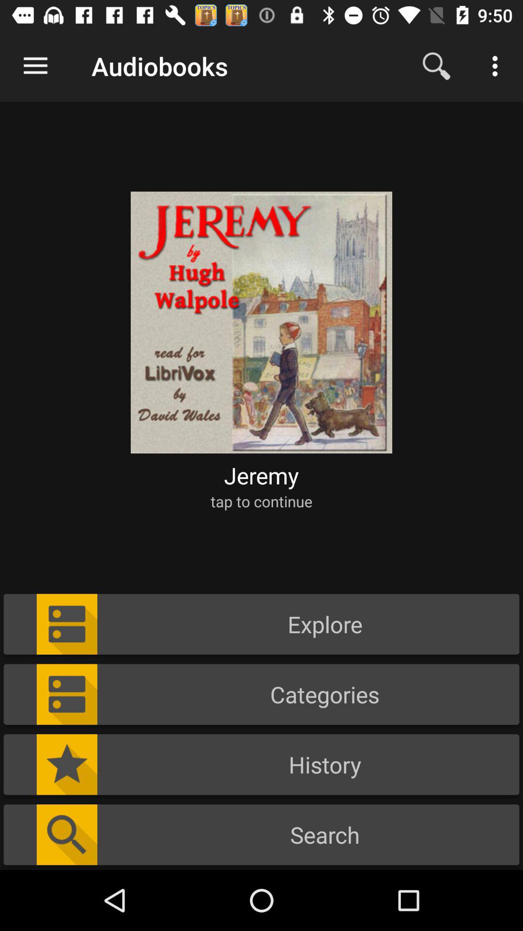 The image size is (523, 931). What do you see at coordinates (261, 501) in the screenshot?
I see `tap the icon above the explore` at bounding box center [261, 501].